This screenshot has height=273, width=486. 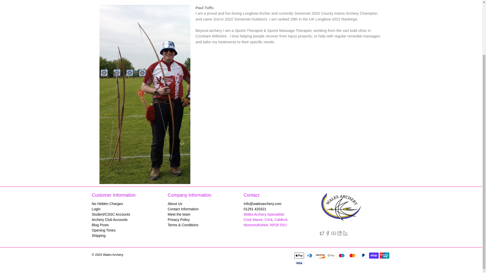 What do you see at coordinates (320, 255) in the screenshot?
I see `Discover` at bounding box center [320, 255].